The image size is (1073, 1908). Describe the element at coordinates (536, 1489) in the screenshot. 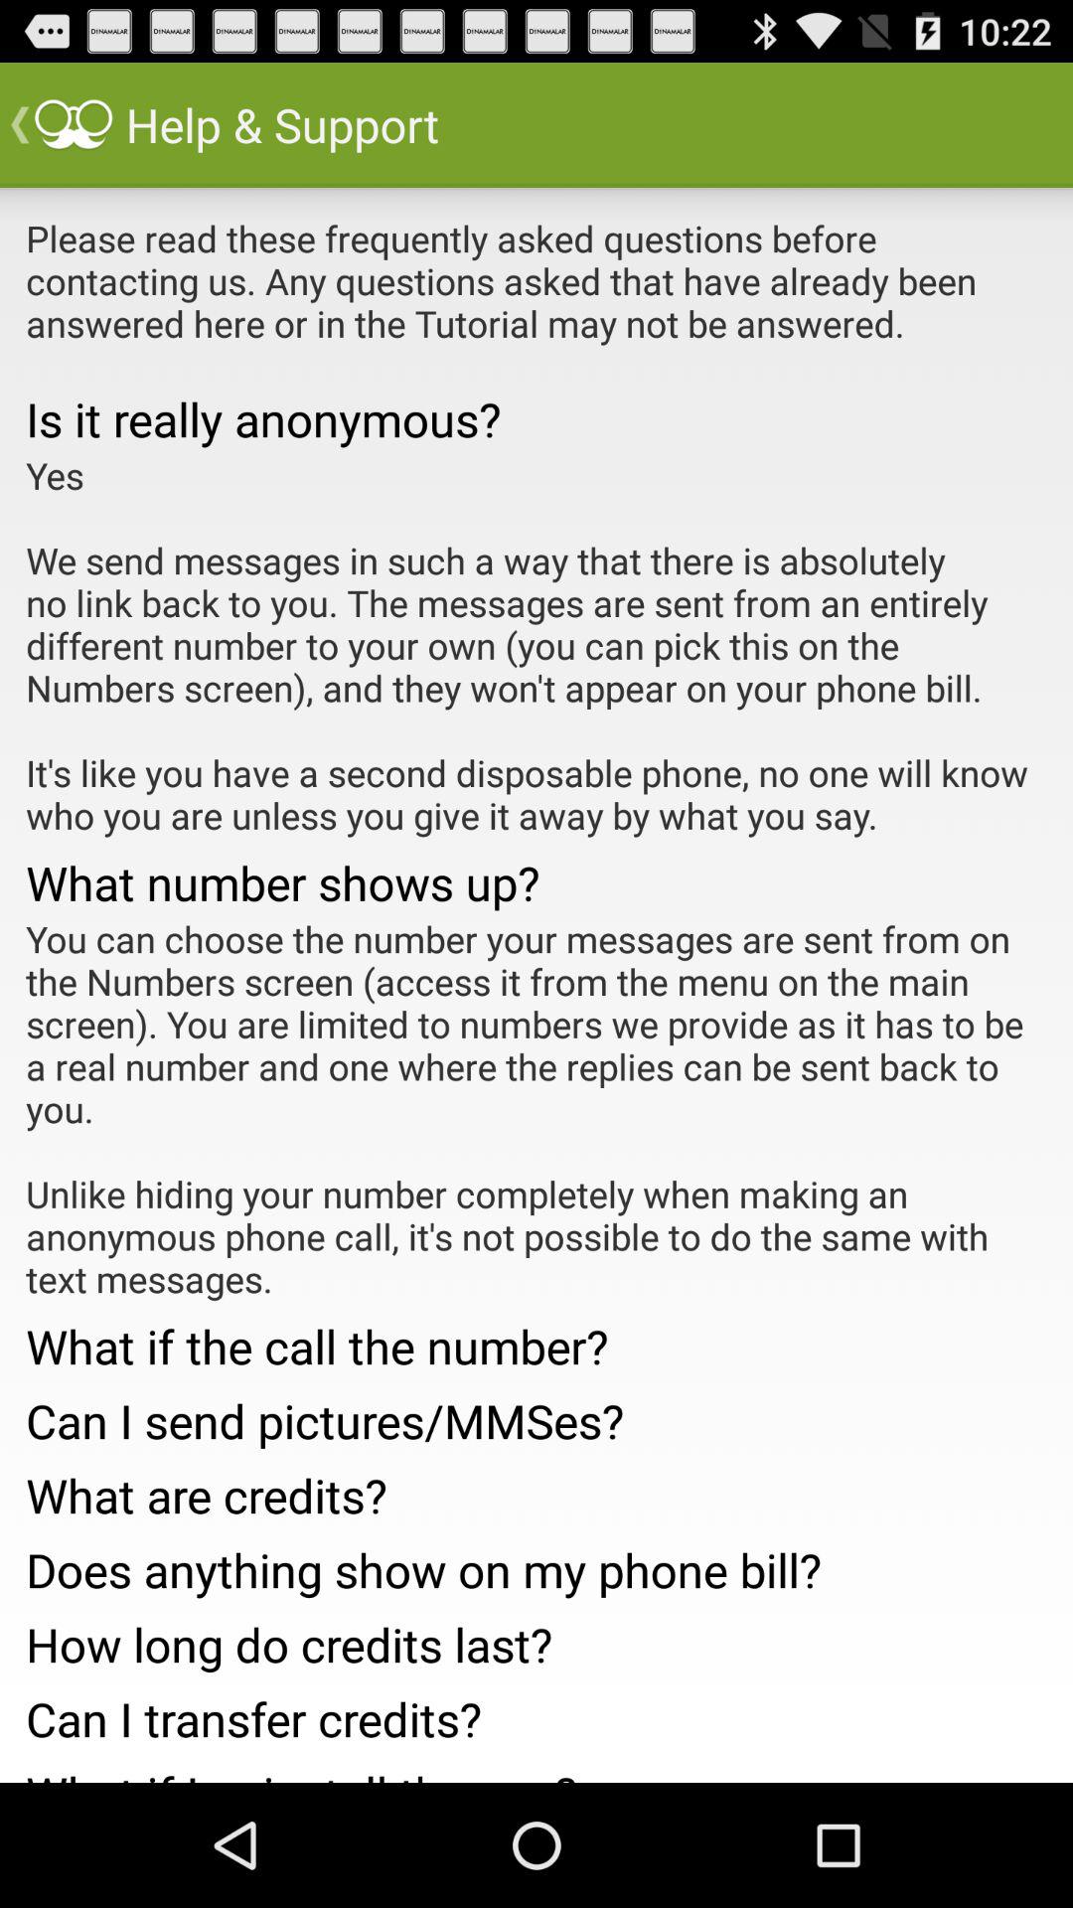

I see `tap the what are credits? app` at that location.